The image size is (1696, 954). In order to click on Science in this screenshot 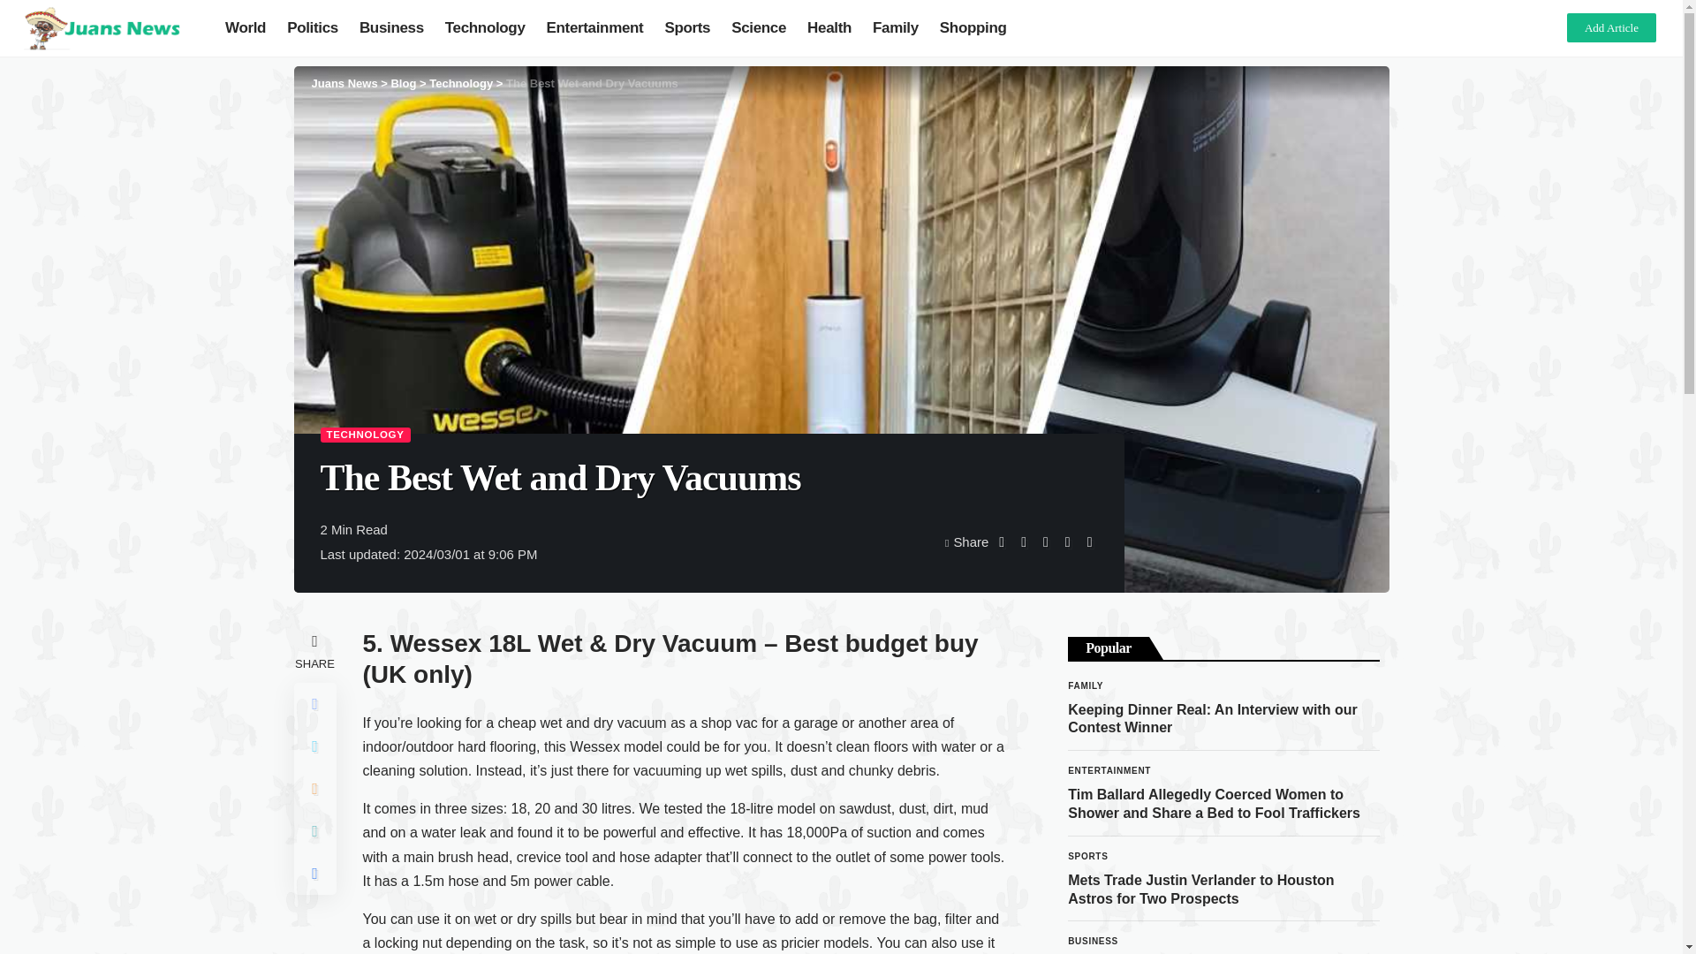, I will do `click(759, 28)`.